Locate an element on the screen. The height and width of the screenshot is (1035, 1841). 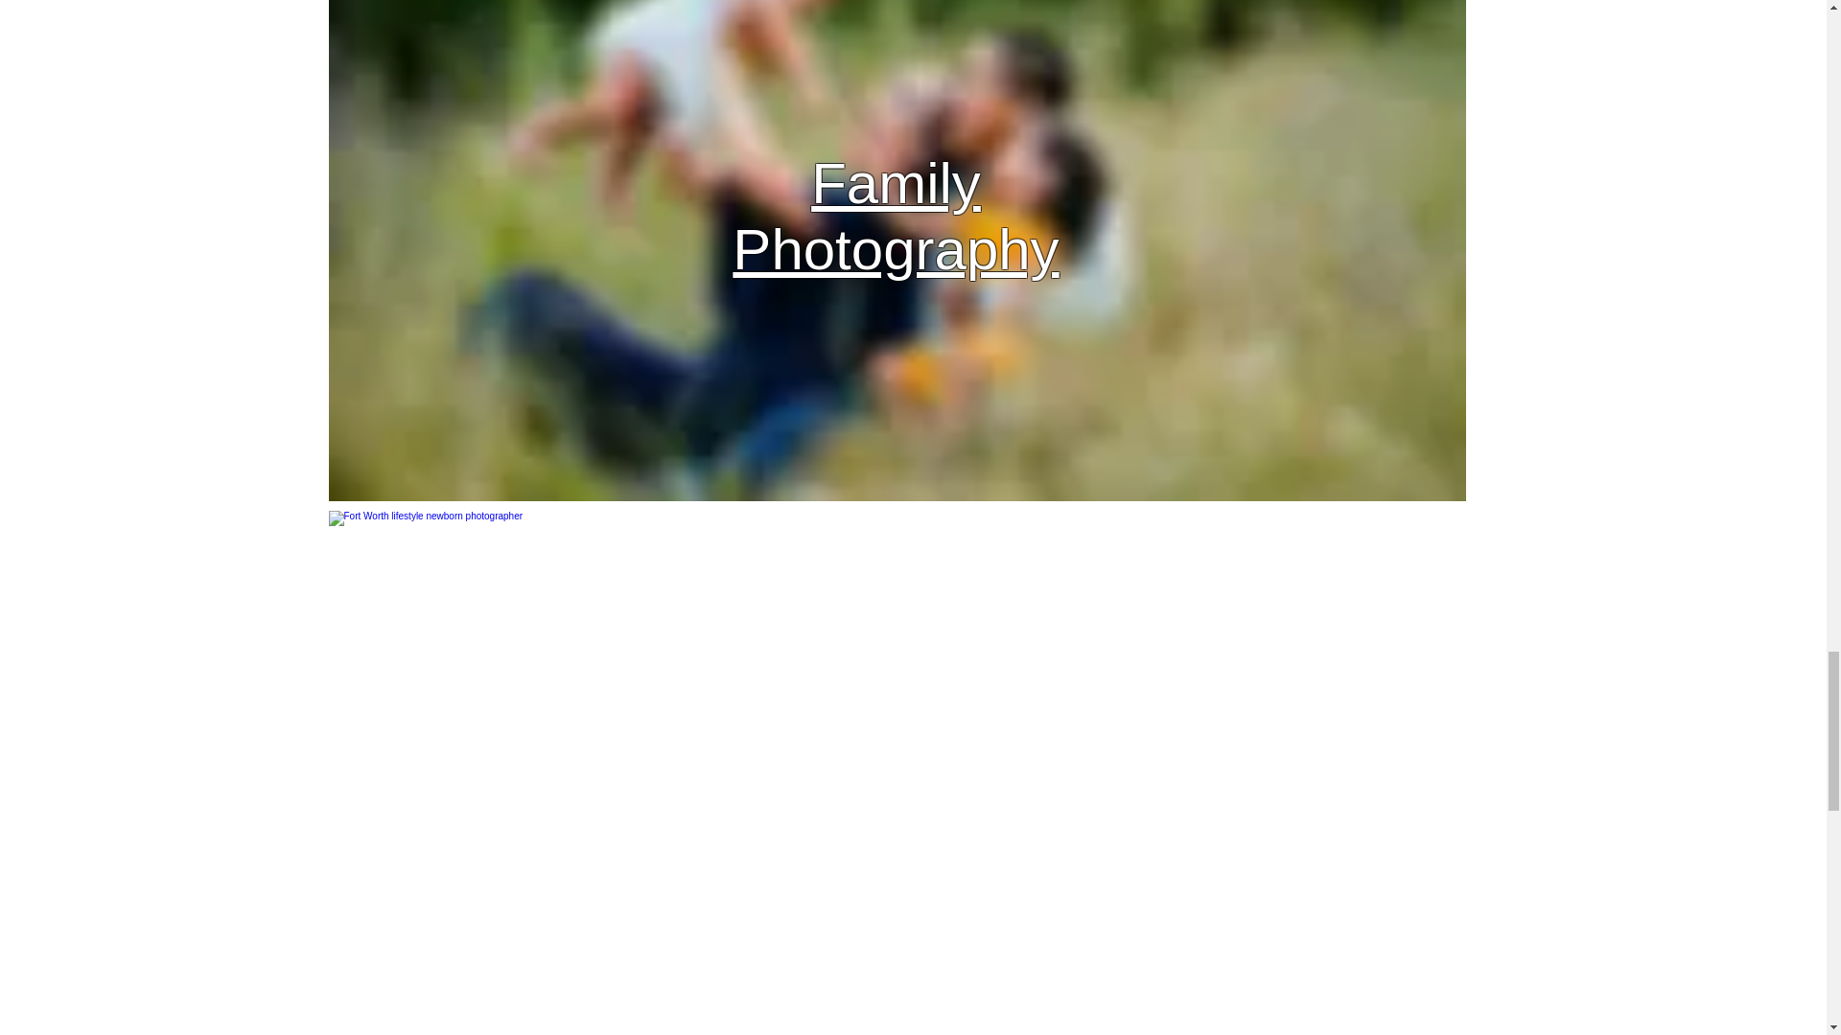
Photography is located at coordinates (896, 249).